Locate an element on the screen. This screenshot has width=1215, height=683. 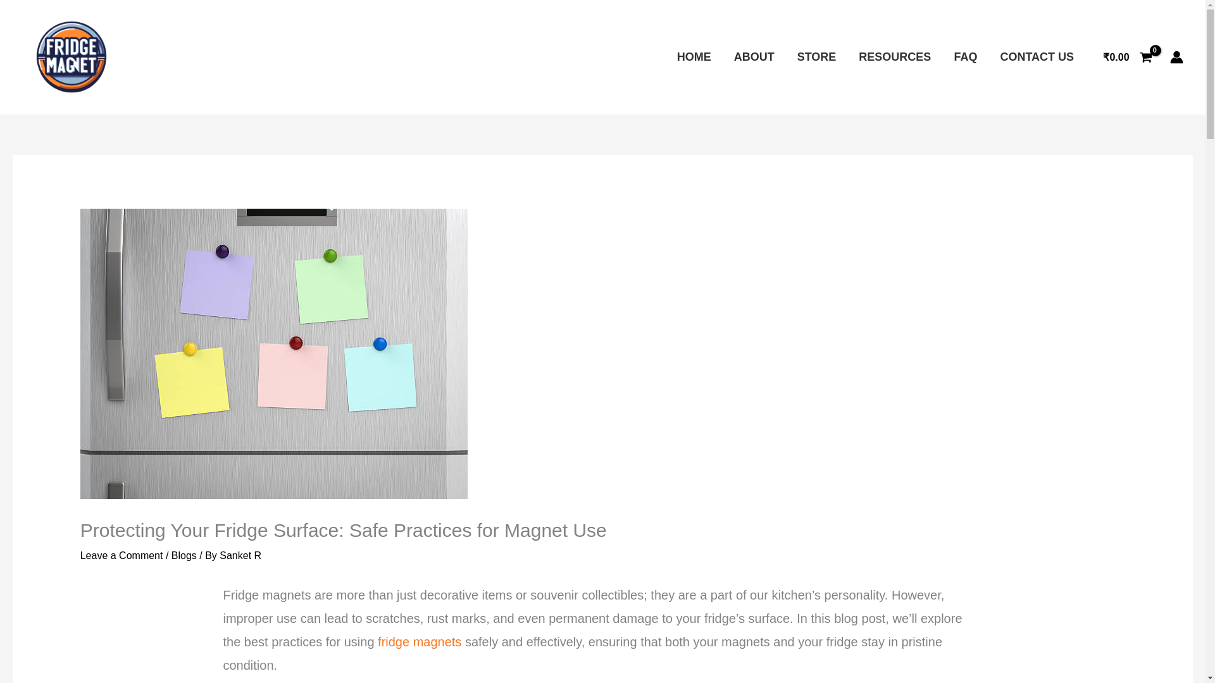
ABOUT is located at coordinates (754, 57).